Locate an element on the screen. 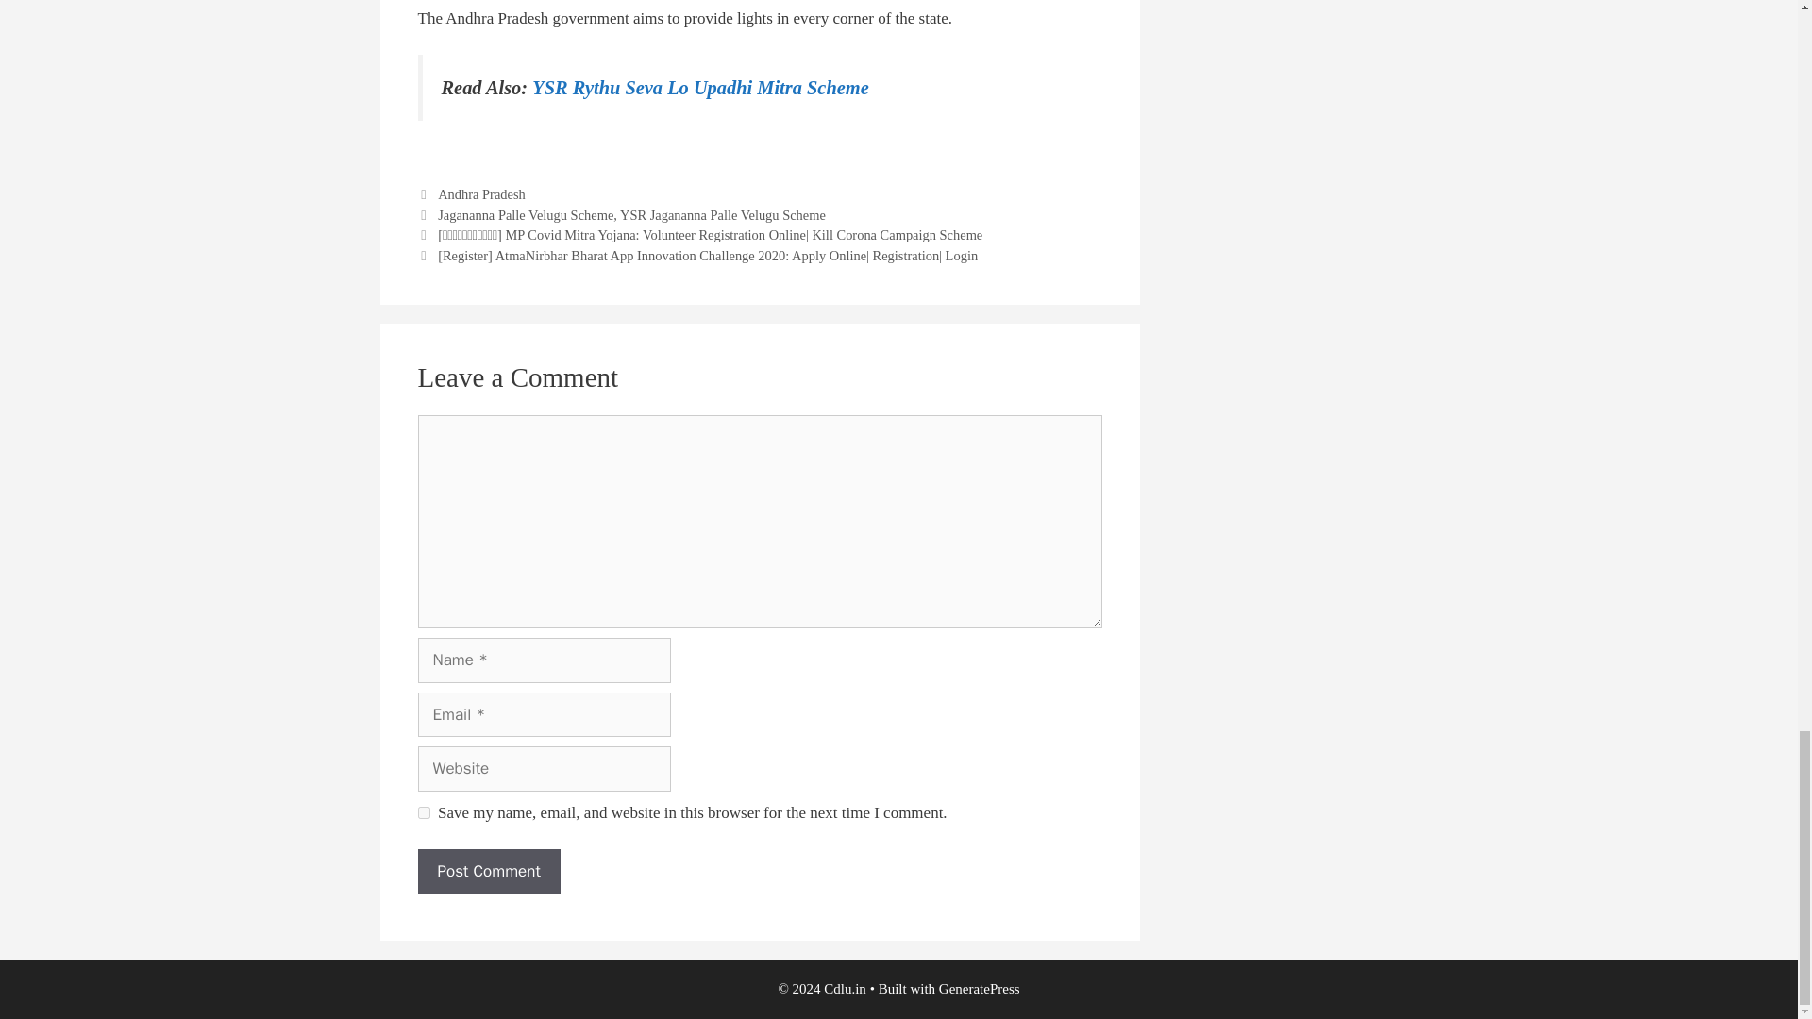 The height and width of the screenshot is (1019, 1812). Jagananna Palle Velugu Scheme is located at coordinates (526, 215).